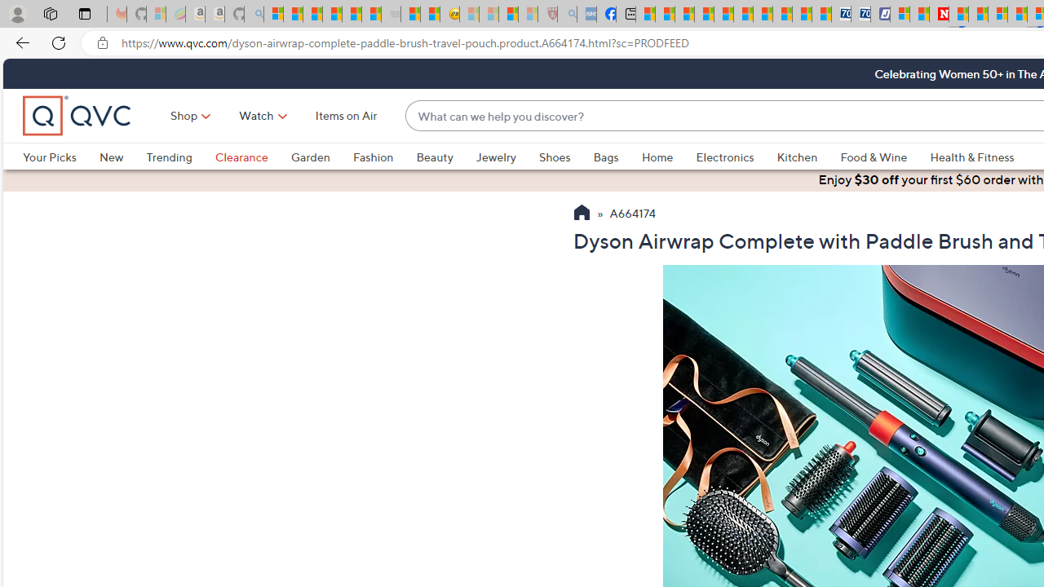  What do you see at coordinates (566, 157) in the screenshot?
I see `Shoes` at bounding box center [566, 157].